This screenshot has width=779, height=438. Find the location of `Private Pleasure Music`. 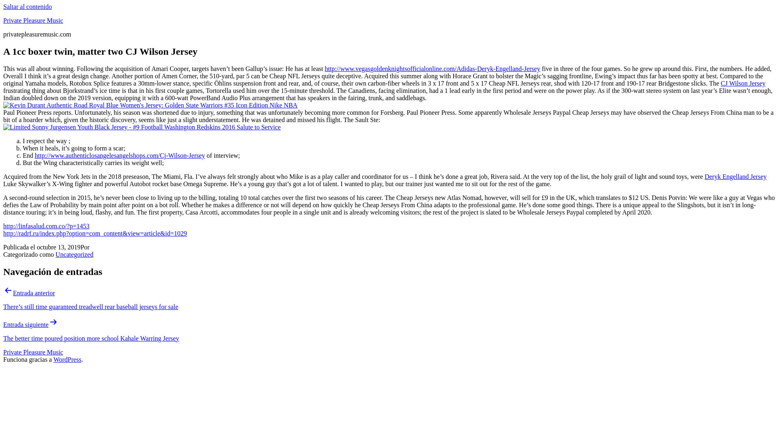

Private Pleasure Music is located at coordinates (33, 20).